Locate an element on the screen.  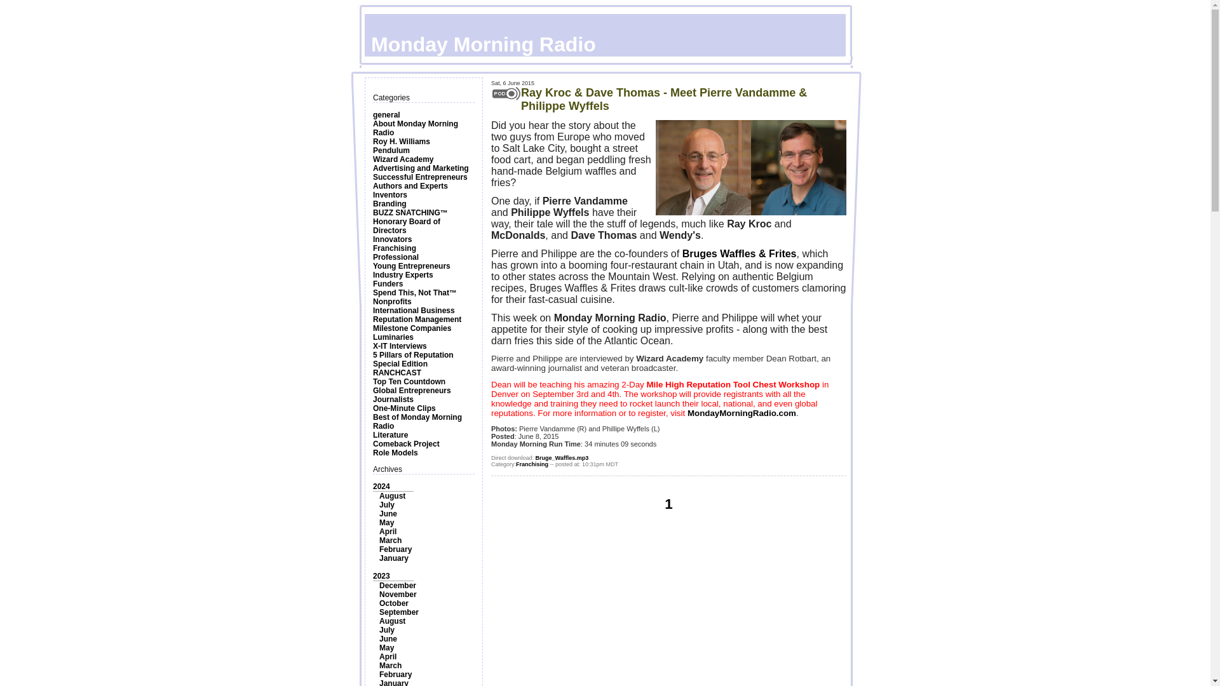
Successful Entrepreneurs is located at coordinates (420, 177).